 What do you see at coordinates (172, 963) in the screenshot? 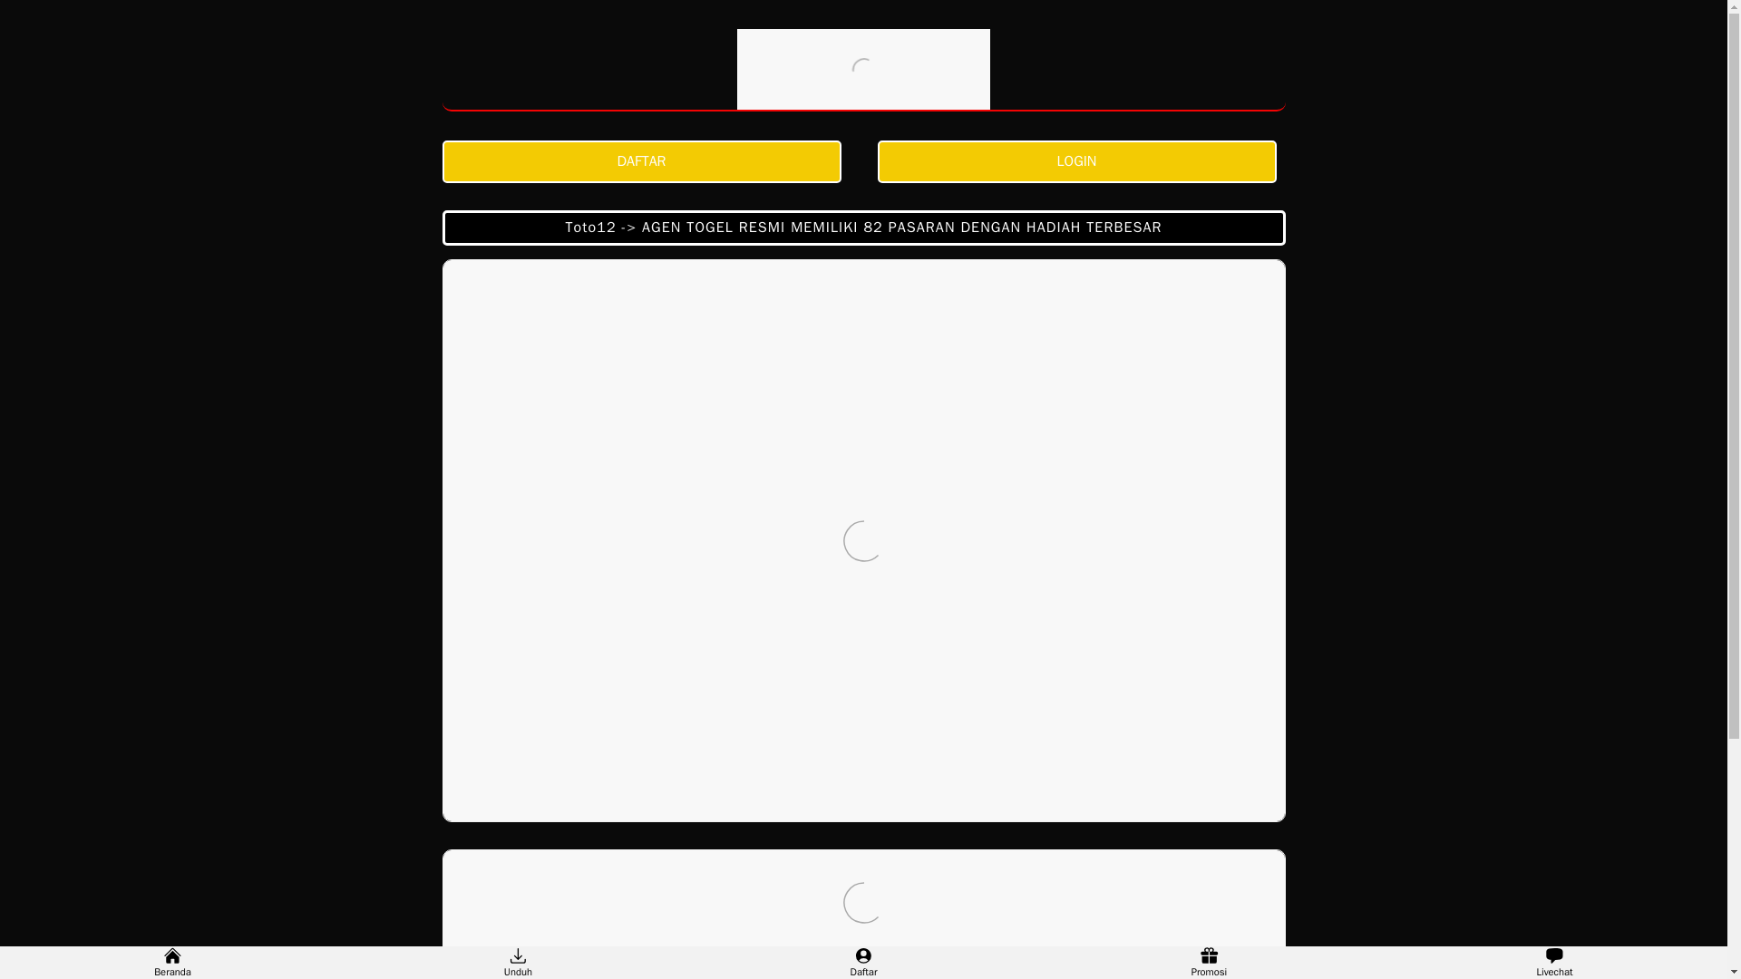
I see `Beranda` at bounding box center [172, 963].